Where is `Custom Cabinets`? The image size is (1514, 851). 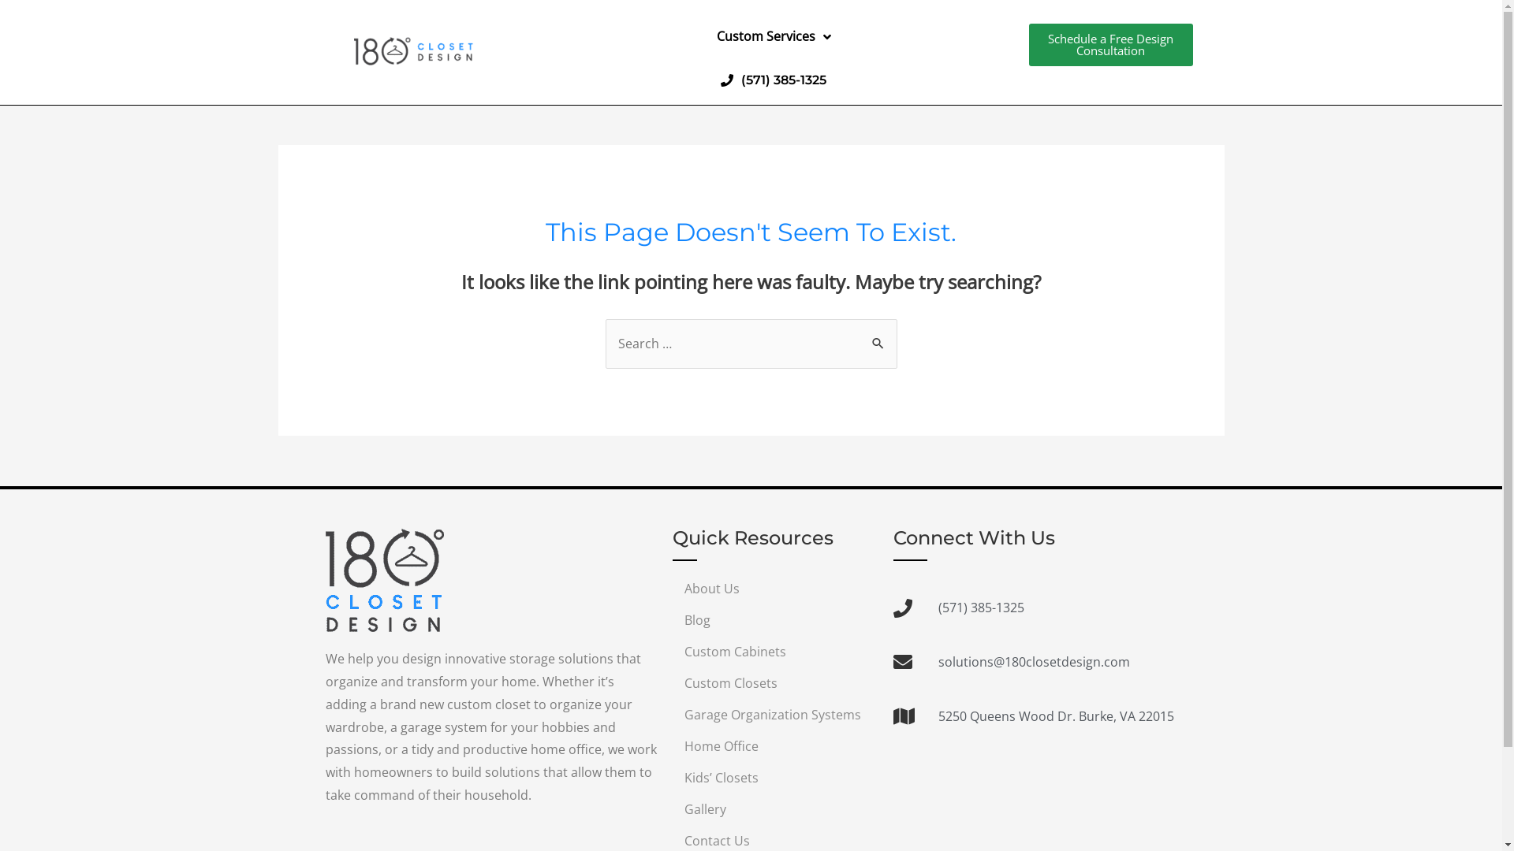
Custom Cabinets is located at coordinates (774, 652).